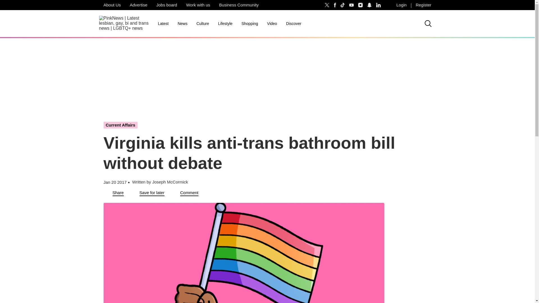 Image resolution: width=539 pixels, height=303 pixels. Describe the element at coordinates (225, 24) in the screenshot. I see `Lifestyle` at that location.